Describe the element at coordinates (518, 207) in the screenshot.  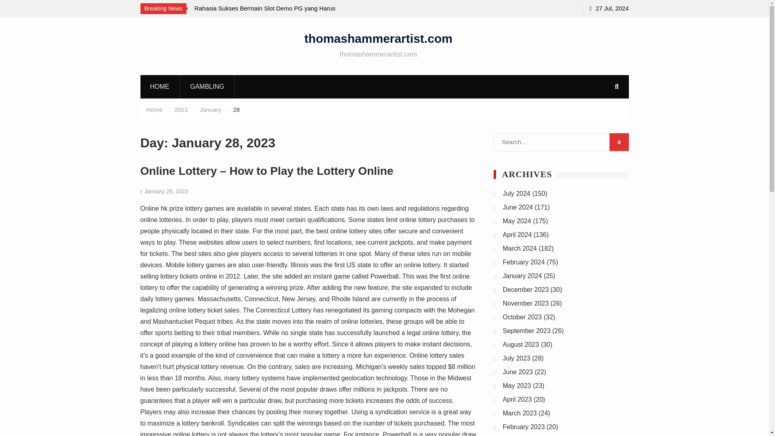
I see `June 2024` at that location.